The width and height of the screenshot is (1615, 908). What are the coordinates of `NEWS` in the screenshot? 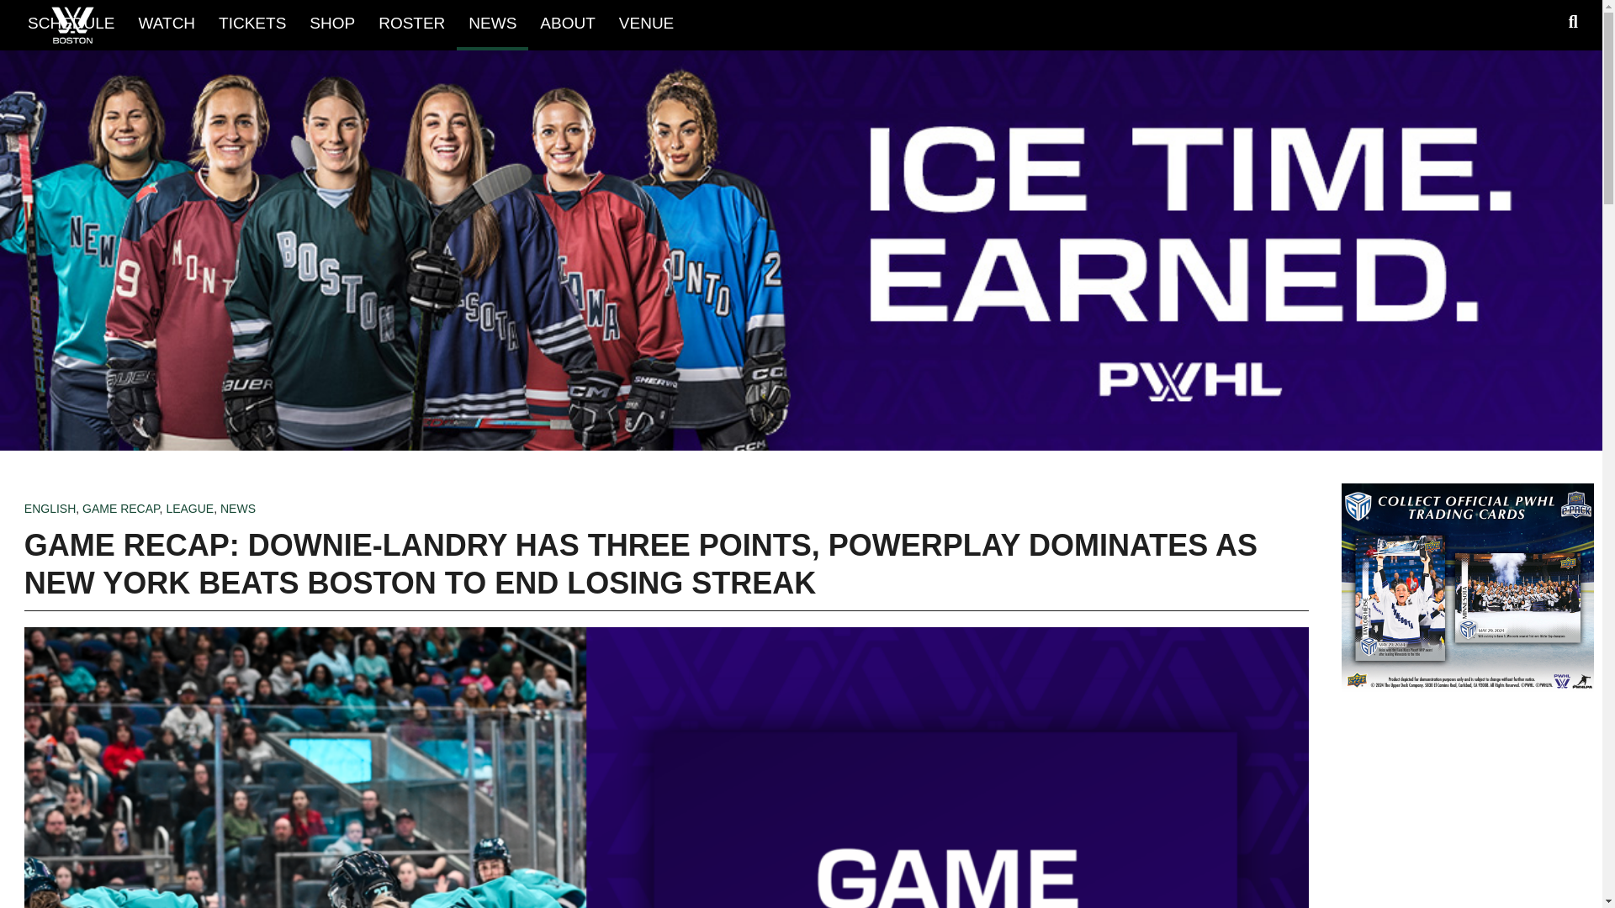 It's located at (237, 509).